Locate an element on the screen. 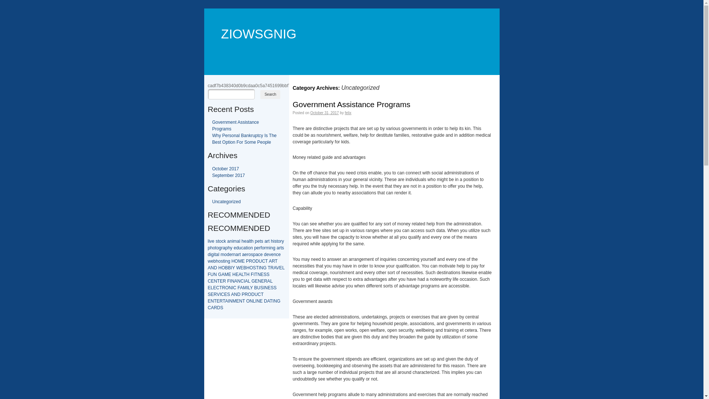 This screenshot has height=399, width=709. s is located at coordinates (252, 255).